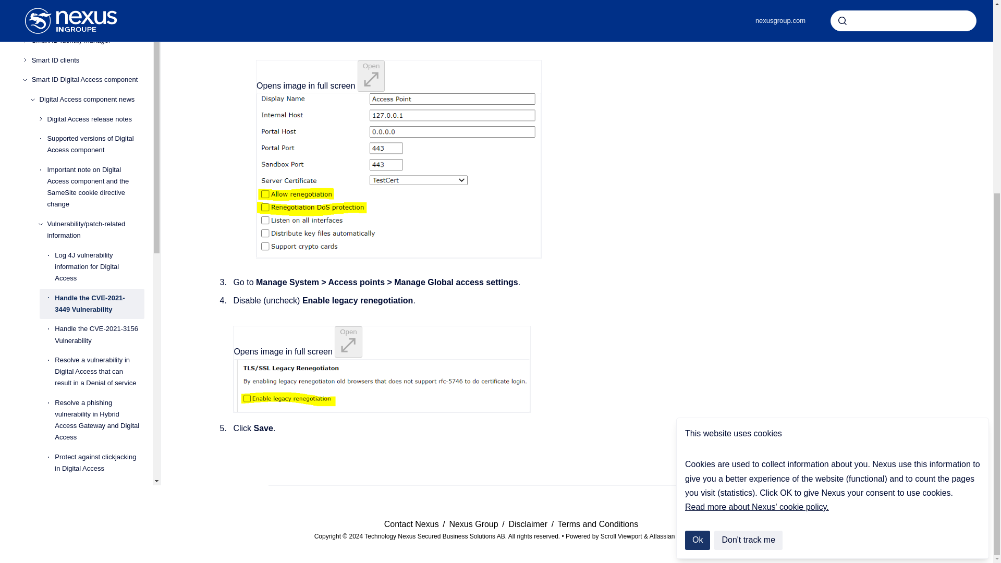  I want to click on Digital Access component requirements and interoperability, so click(92, 345).